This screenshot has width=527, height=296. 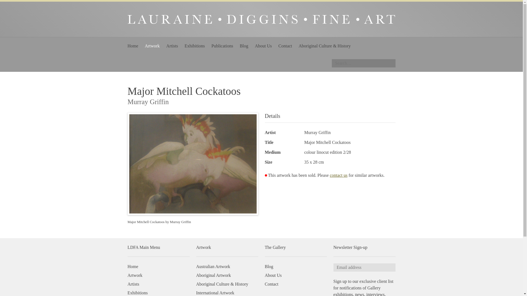 What do you see at coordinates (195, 46) in the screenshot?
I see `Exhibitions` at bounding box center [195, 46].